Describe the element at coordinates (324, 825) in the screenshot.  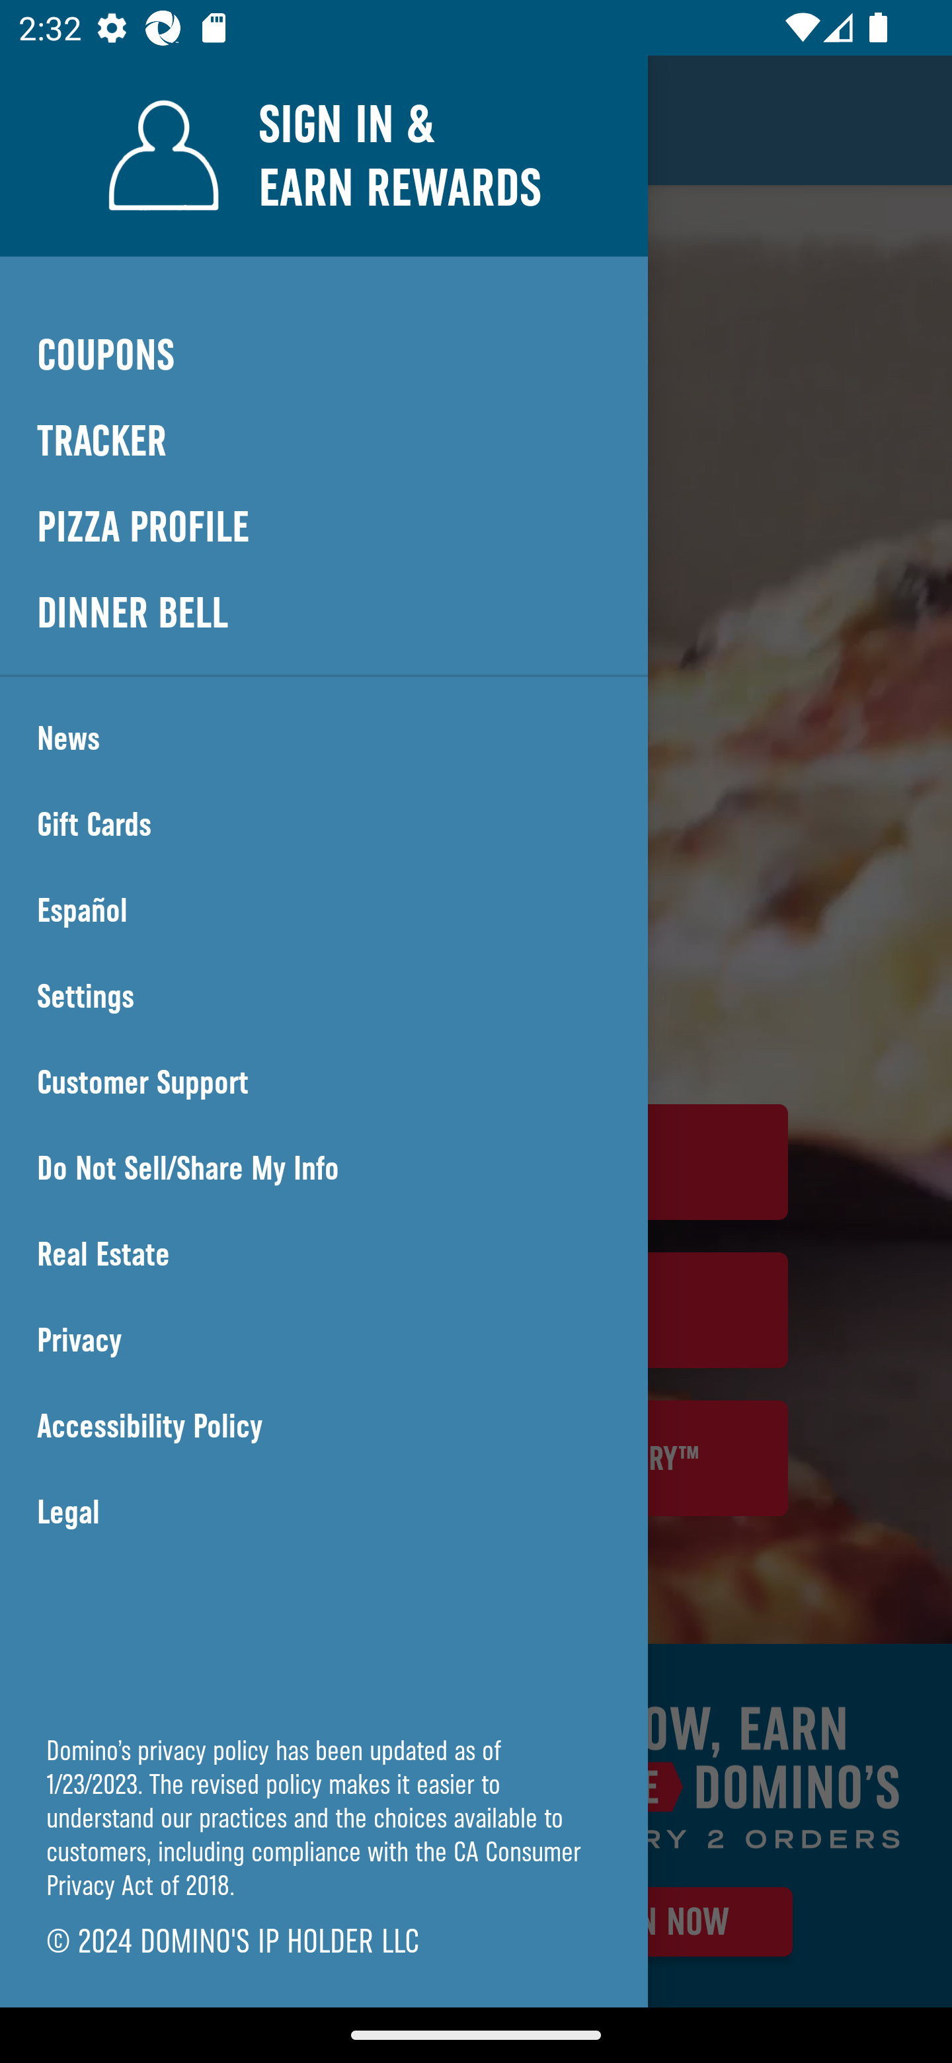
I see `Gift Cards` at that location.